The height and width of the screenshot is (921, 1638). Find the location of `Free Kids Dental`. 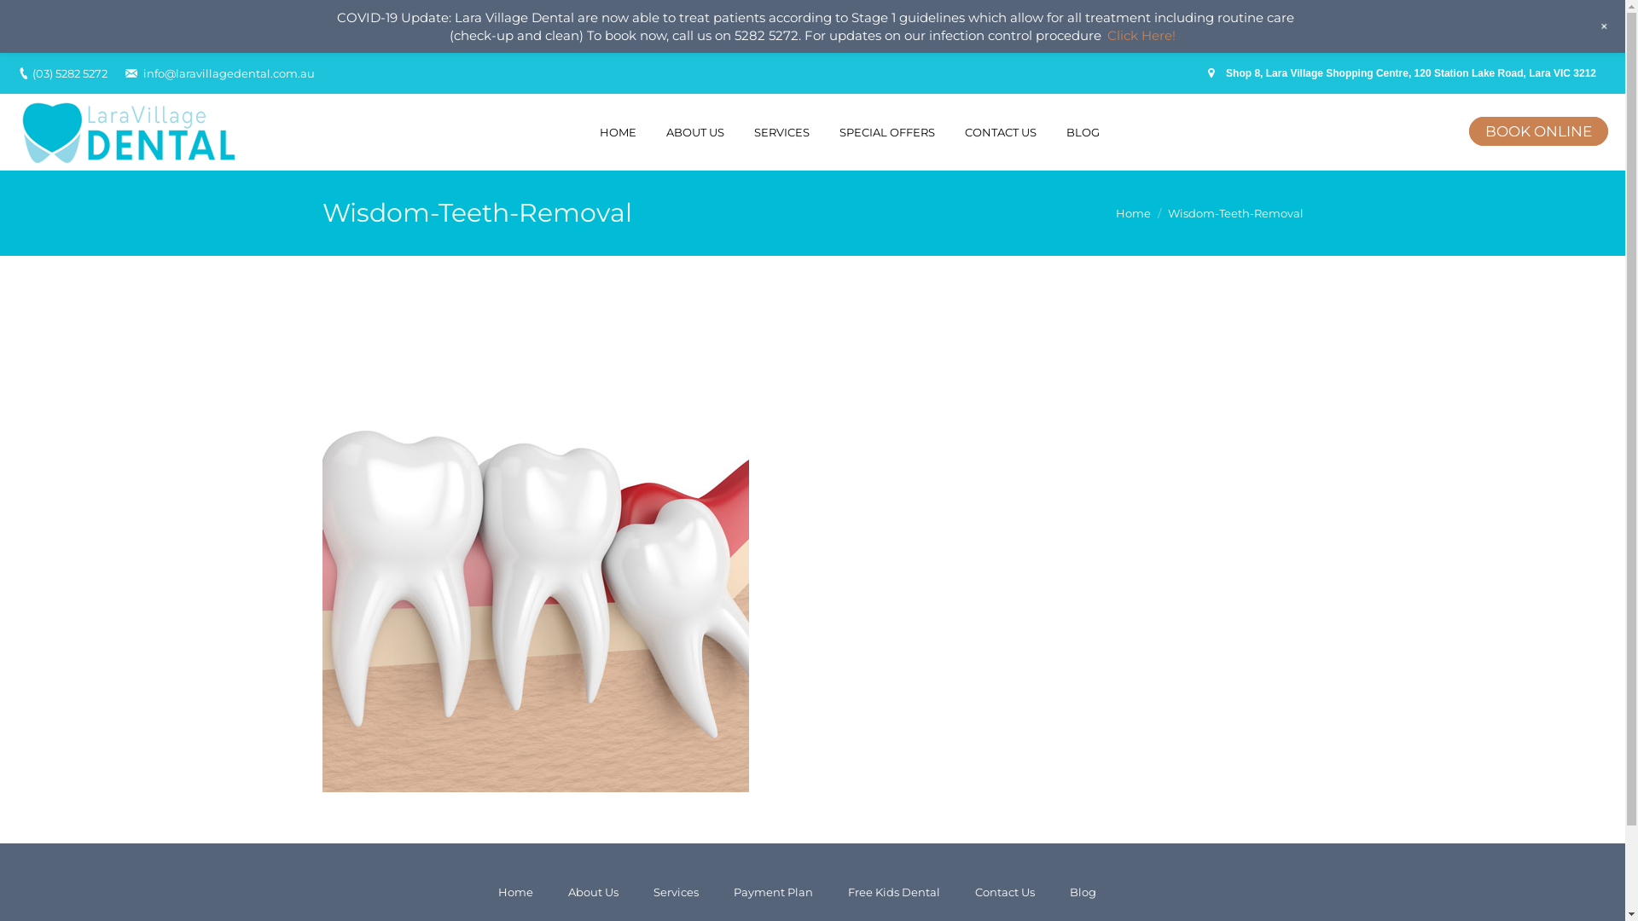

Free Kids Dental is located at coordinates (901, 892).